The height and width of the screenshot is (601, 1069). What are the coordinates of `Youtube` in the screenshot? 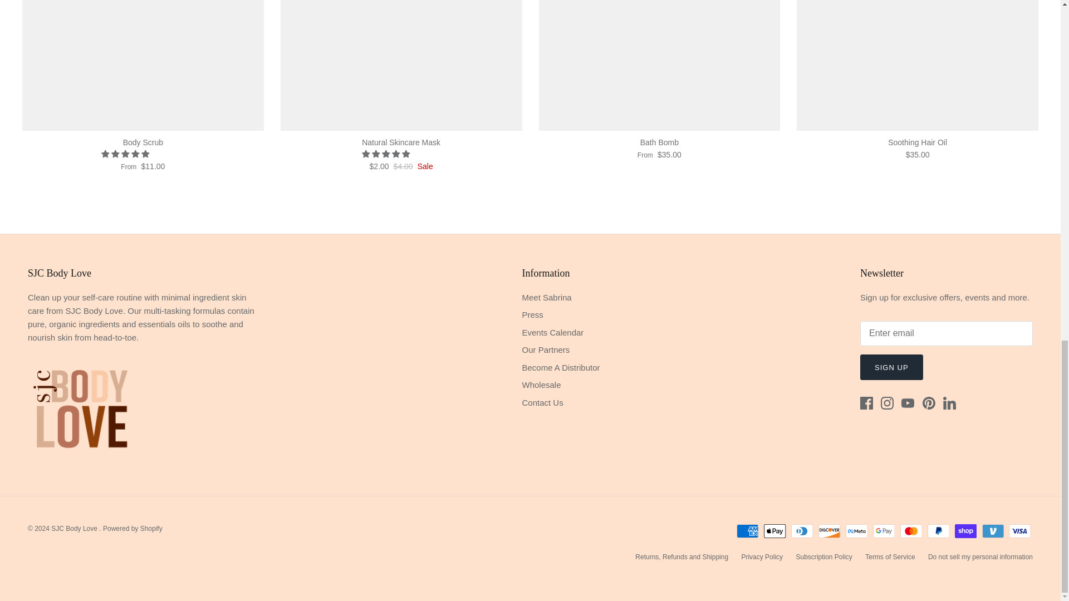 It's located at (908, 403).